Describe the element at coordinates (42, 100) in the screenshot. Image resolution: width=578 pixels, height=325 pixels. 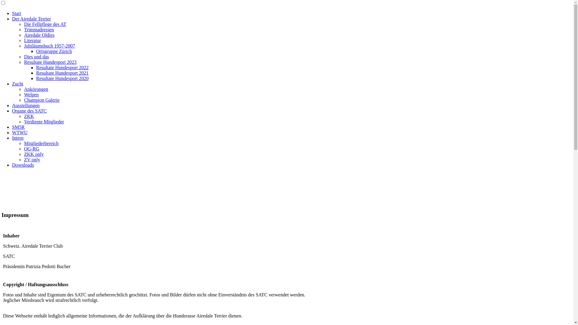
I see `Champion Galerie` at that location.